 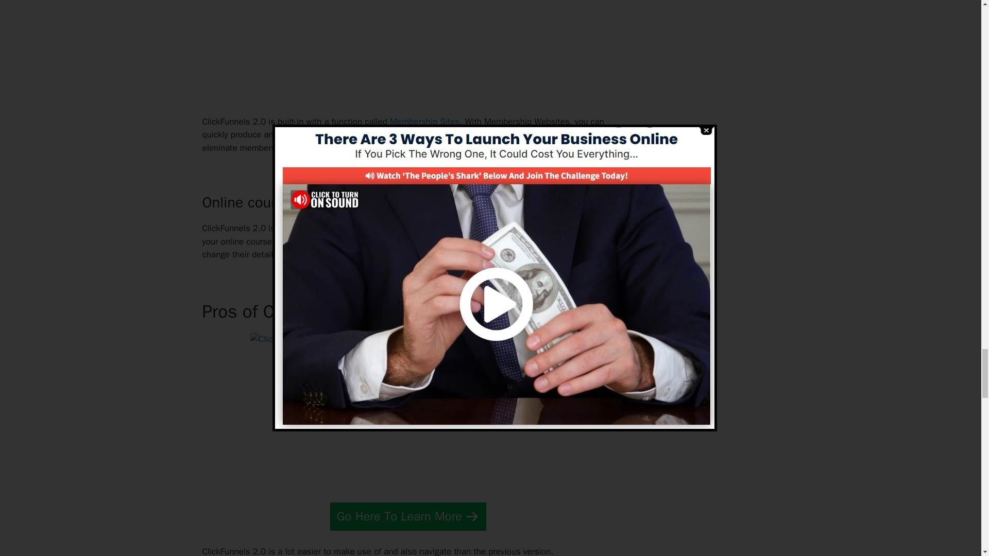 I want to click on Go Here To Learn More, so click(x=408, y=517).